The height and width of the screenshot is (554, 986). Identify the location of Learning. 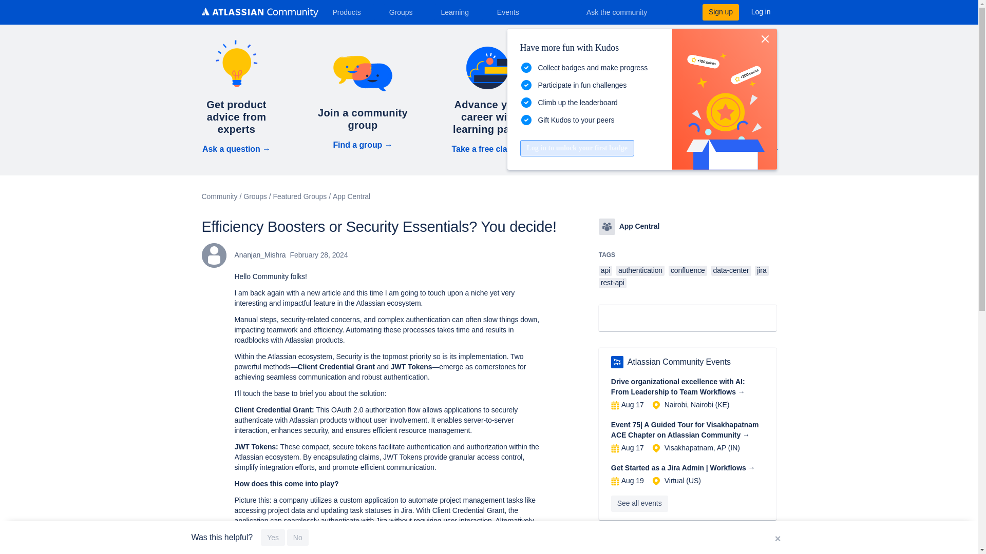
(458, 12).